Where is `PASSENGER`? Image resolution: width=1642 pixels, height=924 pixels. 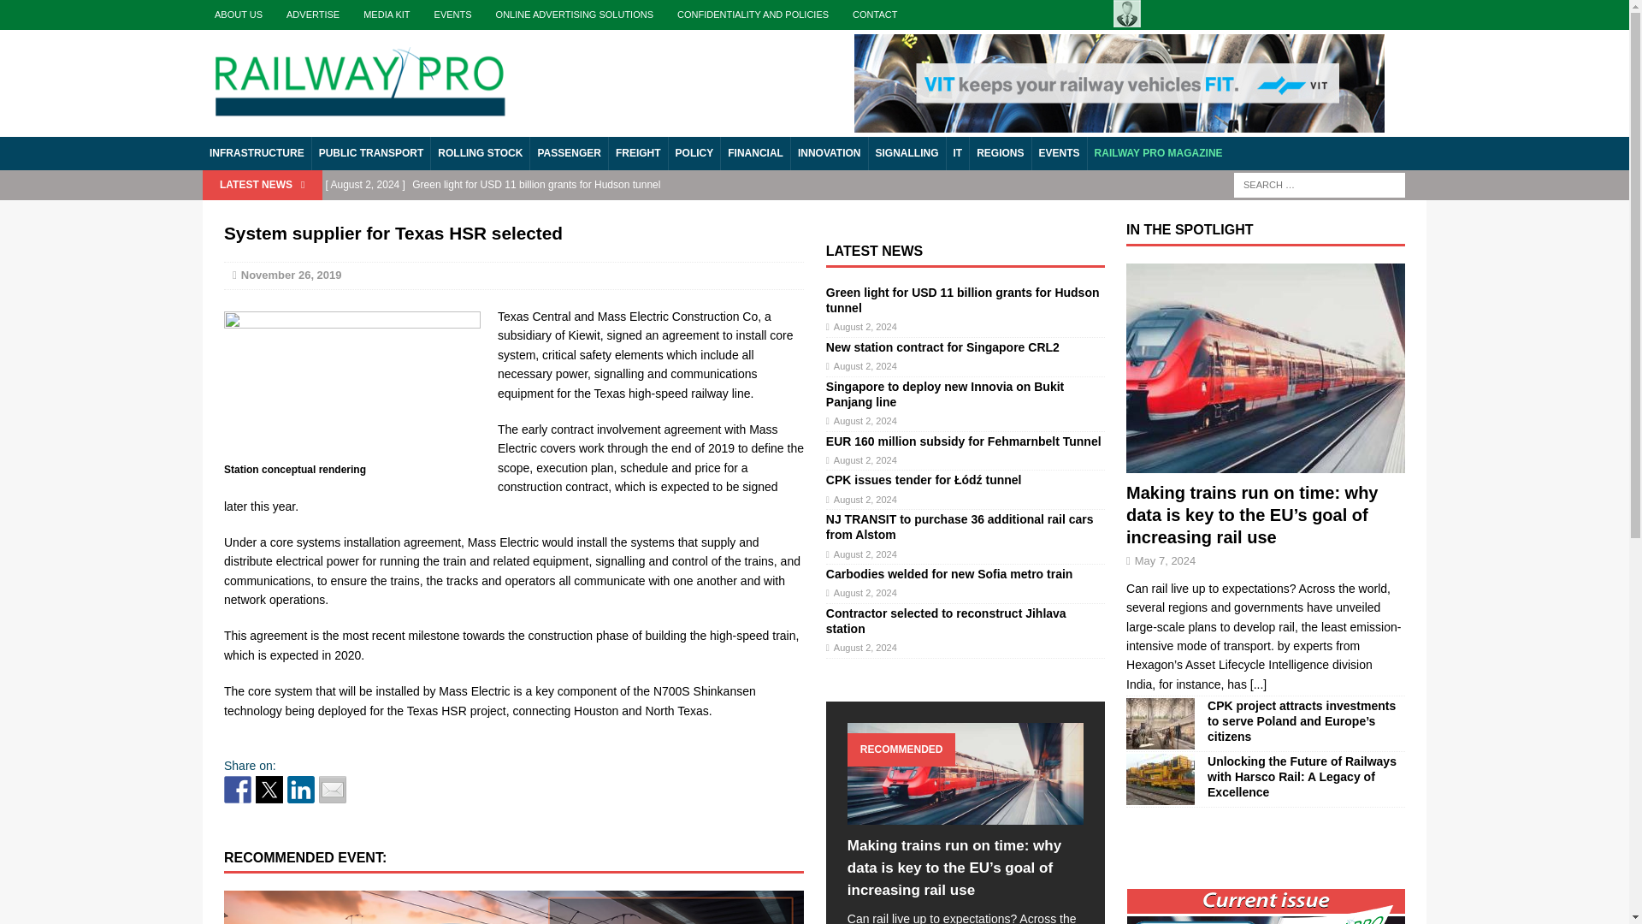
PASSENGER is located at coordinates (568, 152).